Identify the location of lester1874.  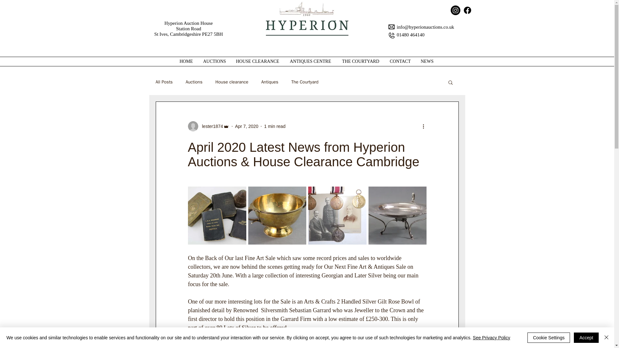
(210, 126).